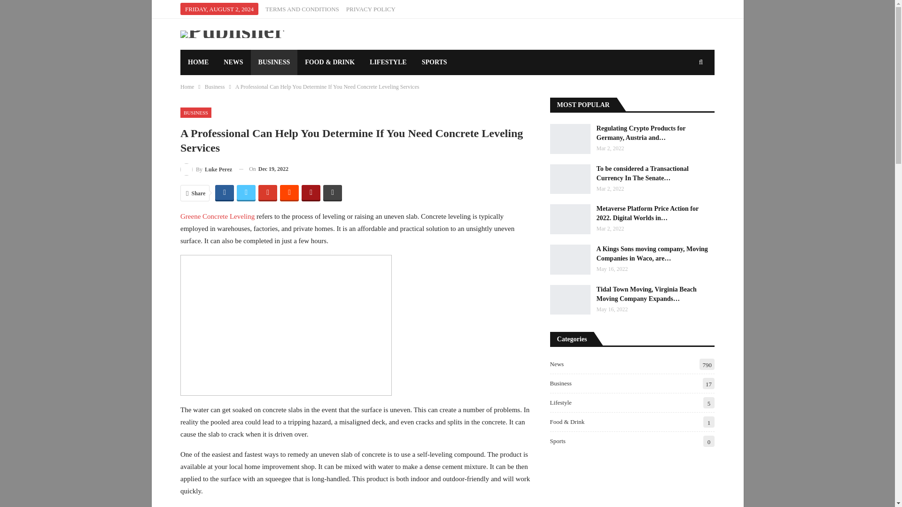 This screenshot has width=902, height=507. What do you see at coordinates (206, 169) in the screenshot?
I see `By Luke Perez` at bounding box center [206, 169].